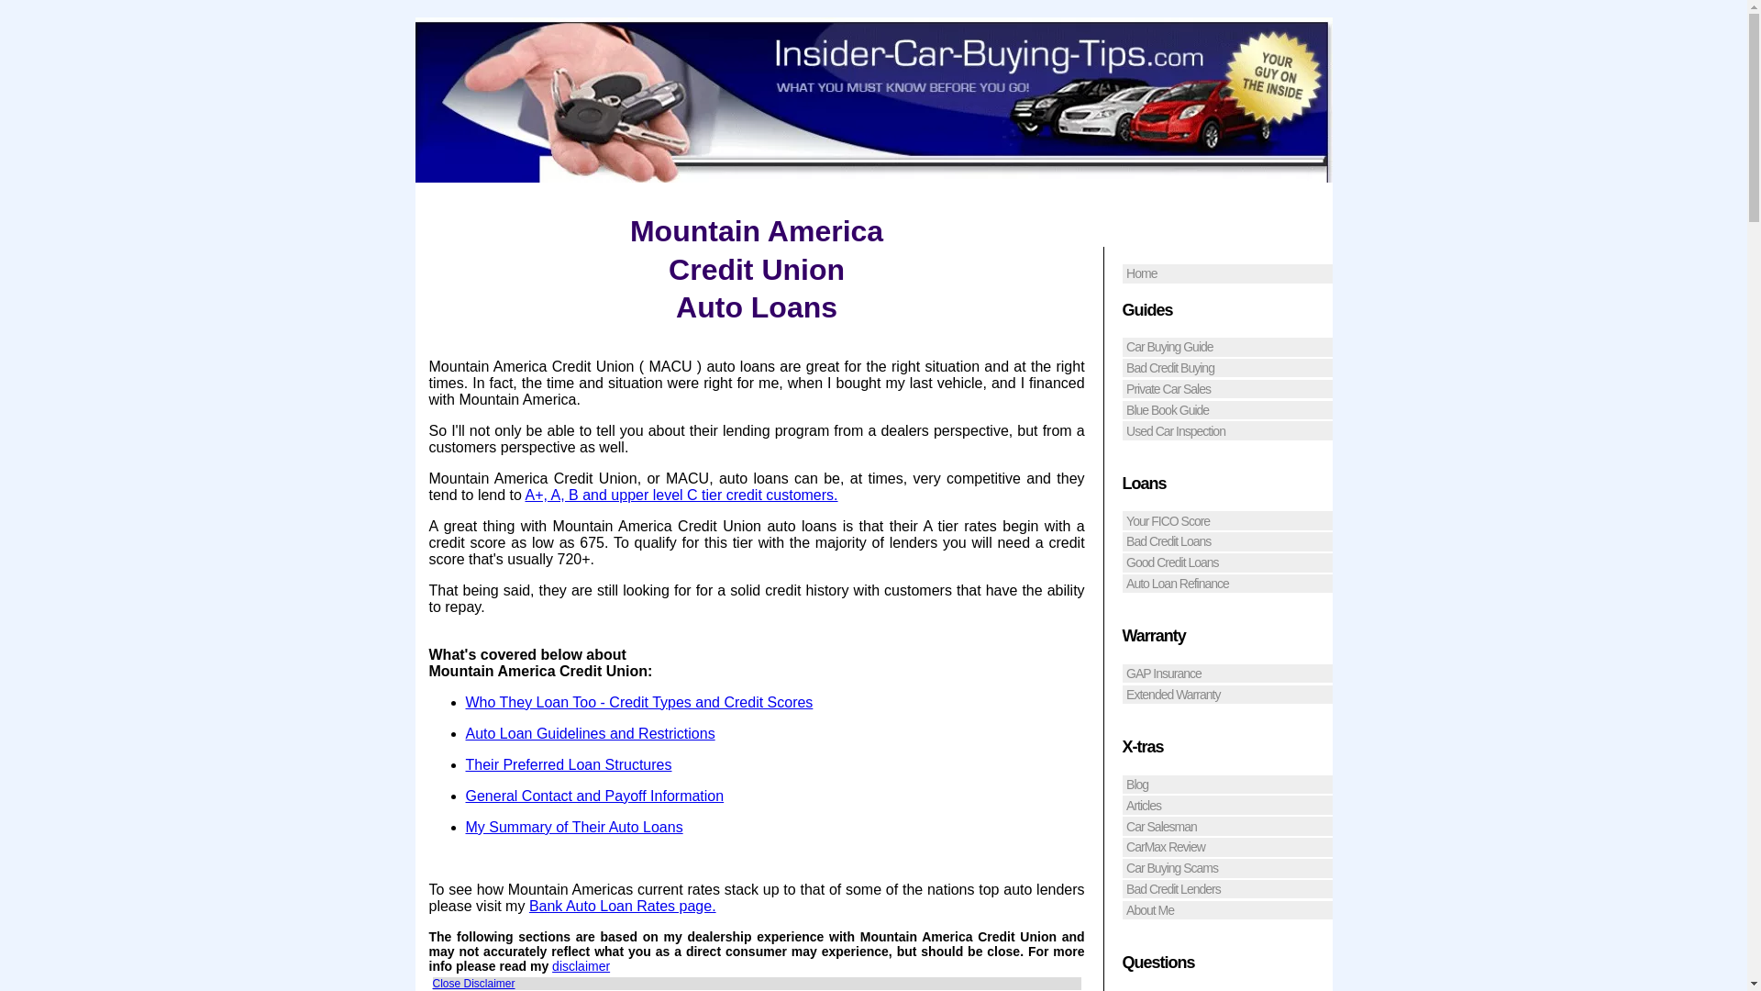  What do you see at coordinates (1227, 695) in the screenshot?
I see `Extended Warranty` at bounding box center [1227, 695].